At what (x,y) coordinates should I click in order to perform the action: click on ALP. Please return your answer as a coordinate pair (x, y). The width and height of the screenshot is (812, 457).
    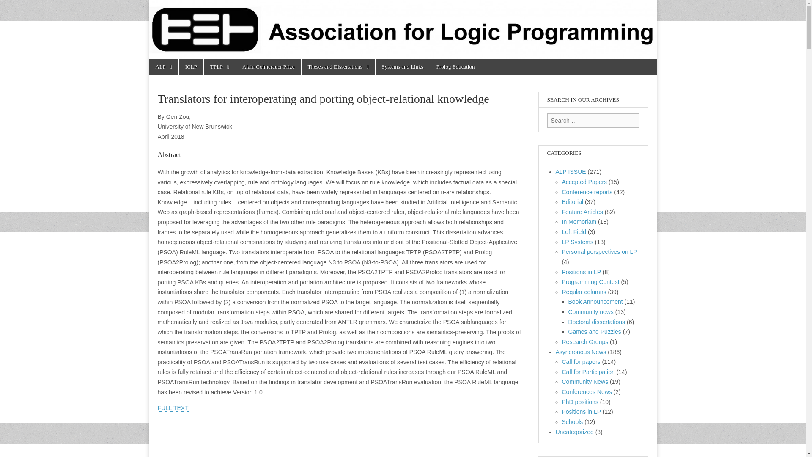
    Looking at the image, I should click on (163, 67).